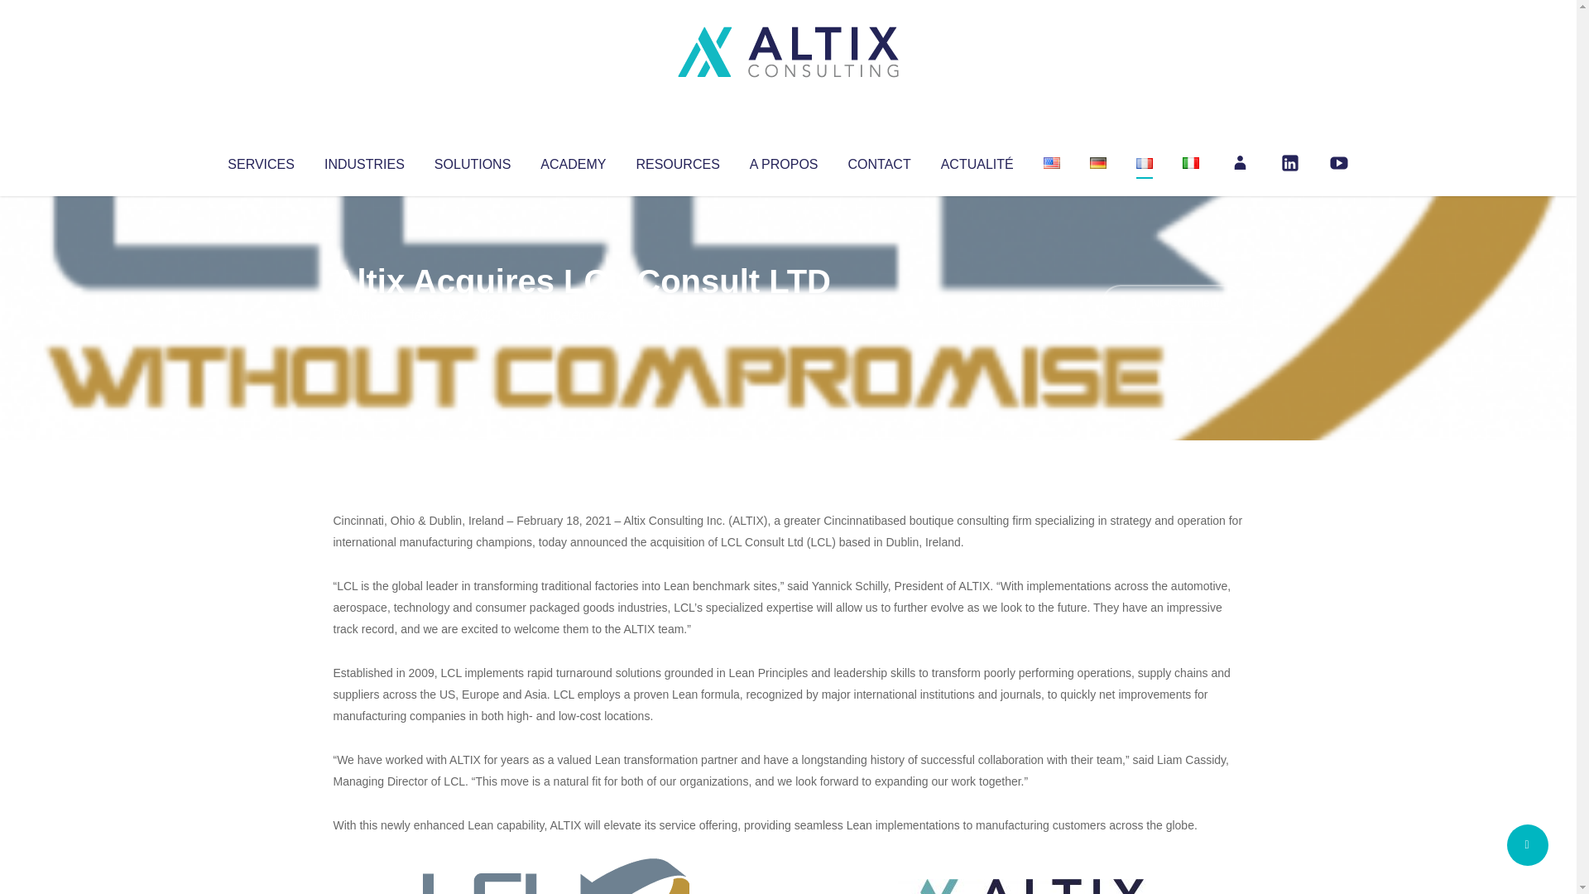 The image size is (1589, 894). What do you see at coordinates (364, 315) in the screenshot?
I see `Altix` at bounding box center [364, 315].